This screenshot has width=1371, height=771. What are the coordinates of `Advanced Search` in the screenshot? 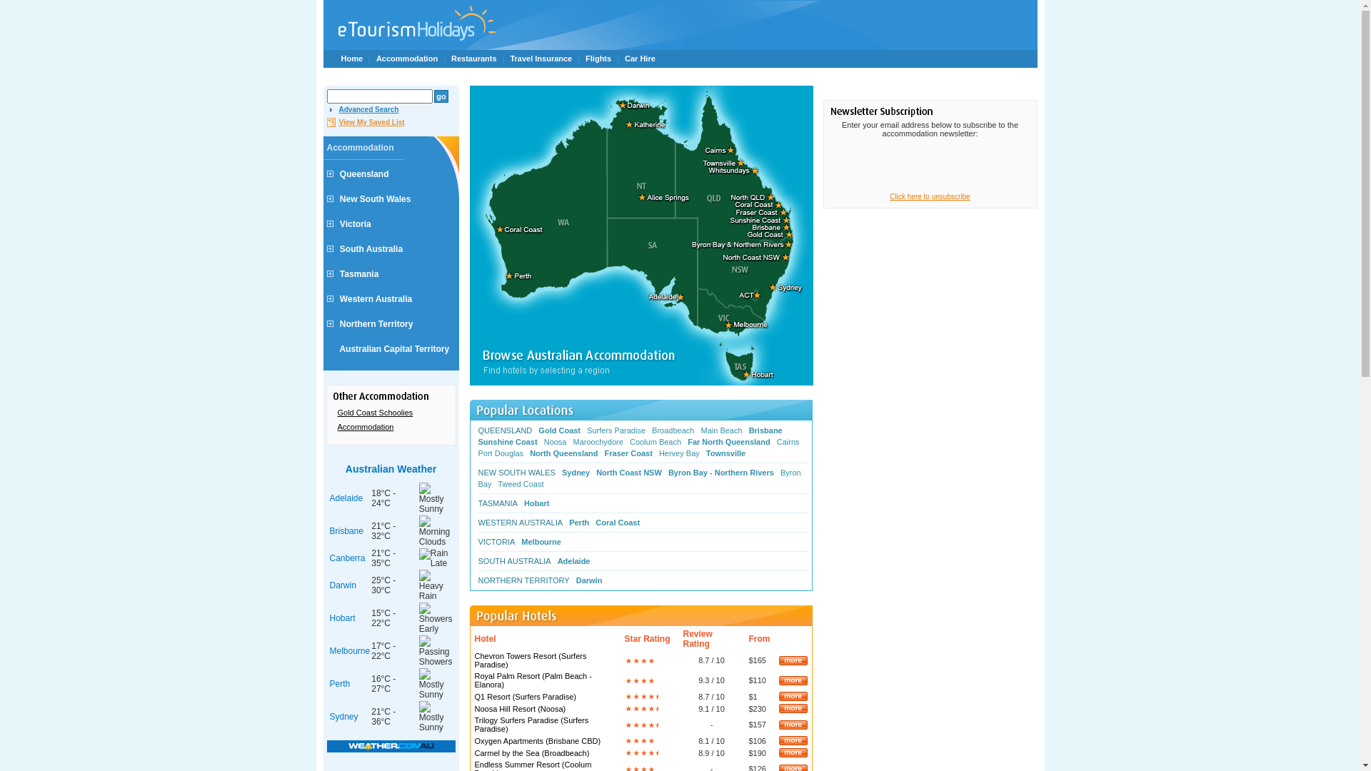 It's located at (363, 110).